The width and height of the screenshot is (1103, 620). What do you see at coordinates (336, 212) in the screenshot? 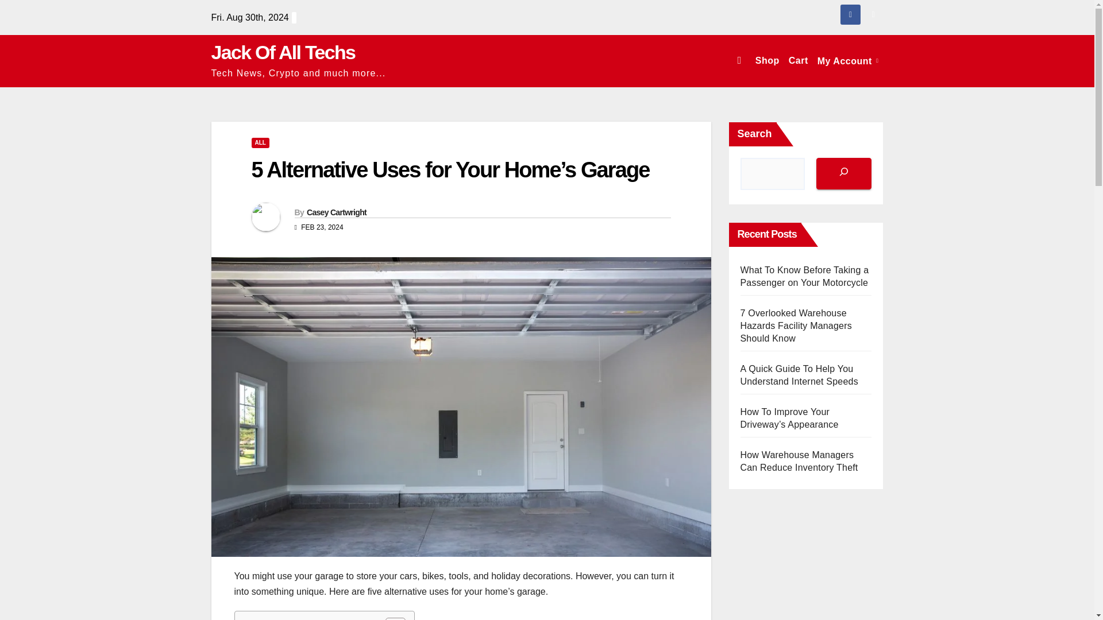
I see `Casey Cartwright` at bounding box center [336, 212].